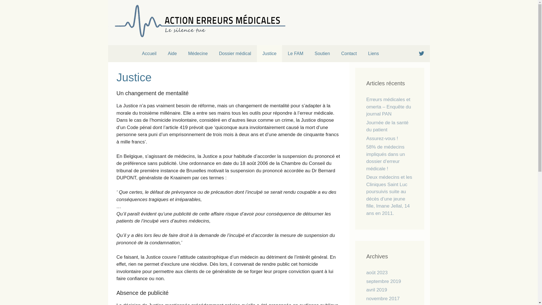 This screenshot has height=305, width=542. What do you see at coordinates (172, 54) in the screenshot?
I see `Aide` at bounding box center [172, 54].